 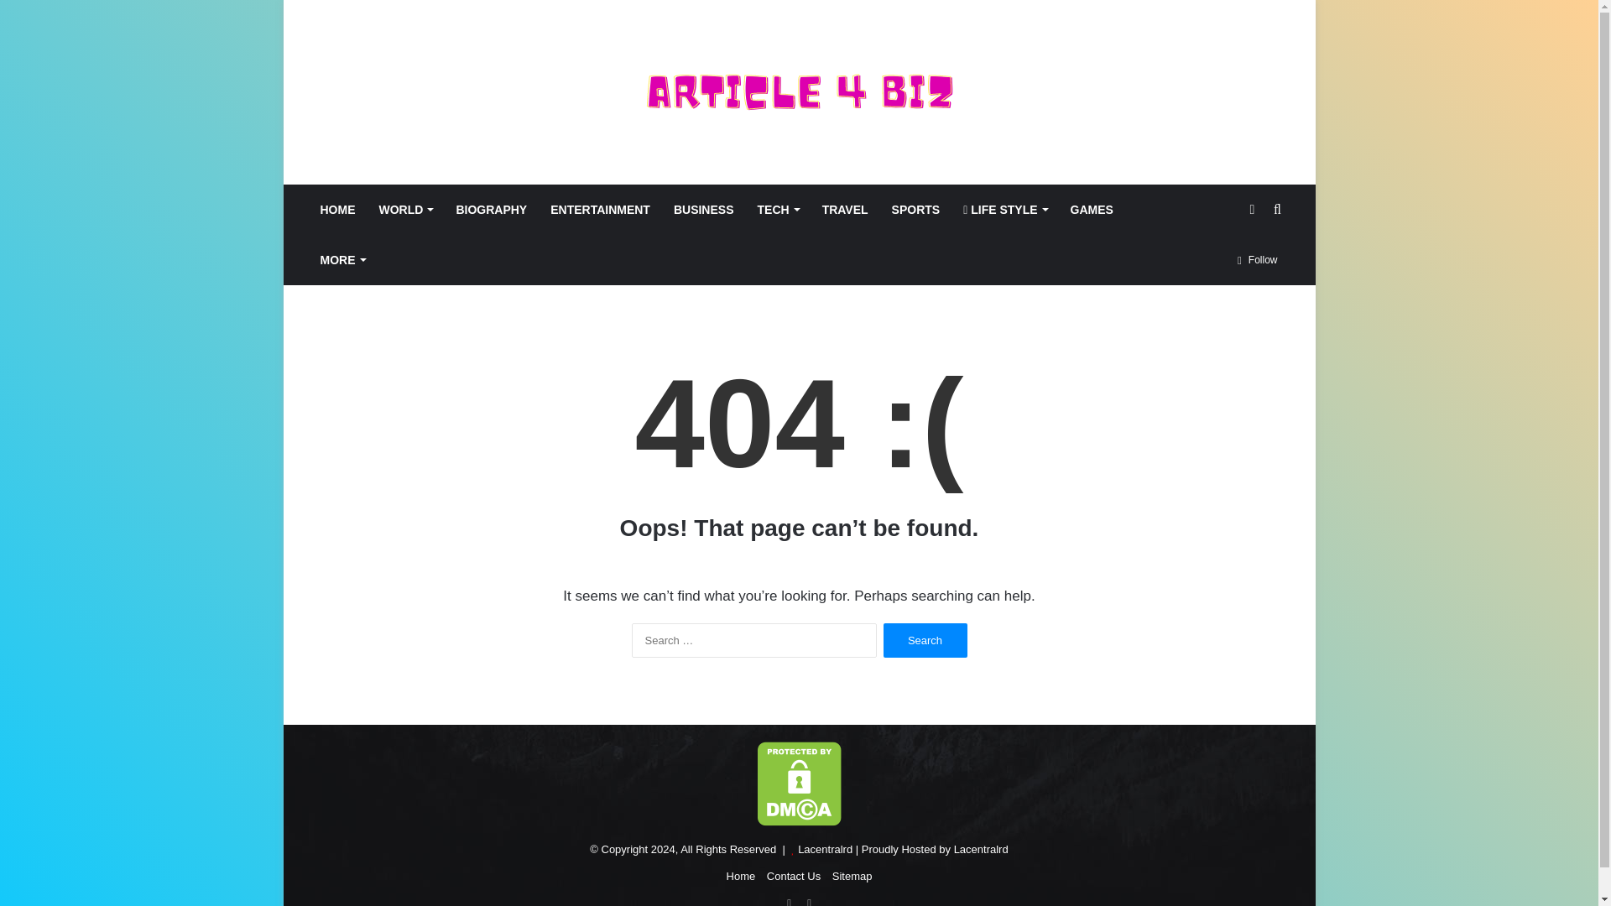 What do you see at coordinates (789, 899) in the screenshot?
I see `Facebook` at bounding box center [789, 899].